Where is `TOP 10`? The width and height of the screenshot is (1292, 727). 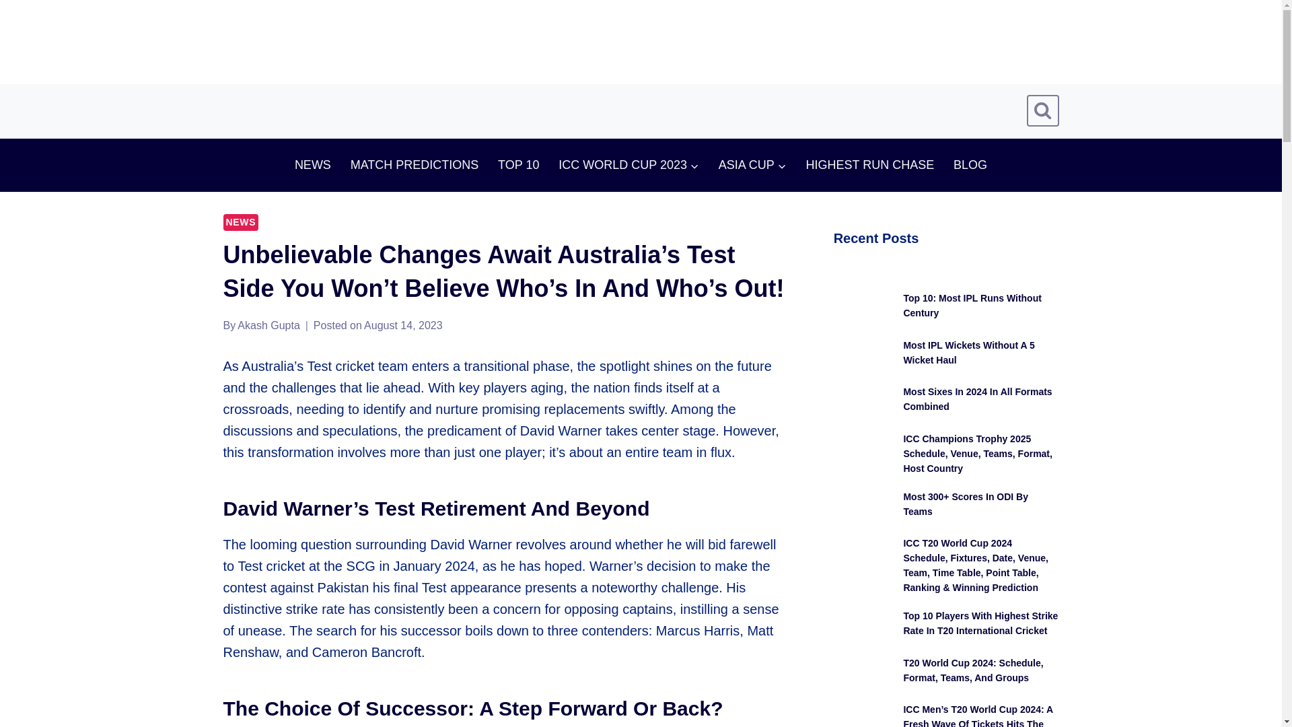
TOP 10 is located at coordinates (518, 165).